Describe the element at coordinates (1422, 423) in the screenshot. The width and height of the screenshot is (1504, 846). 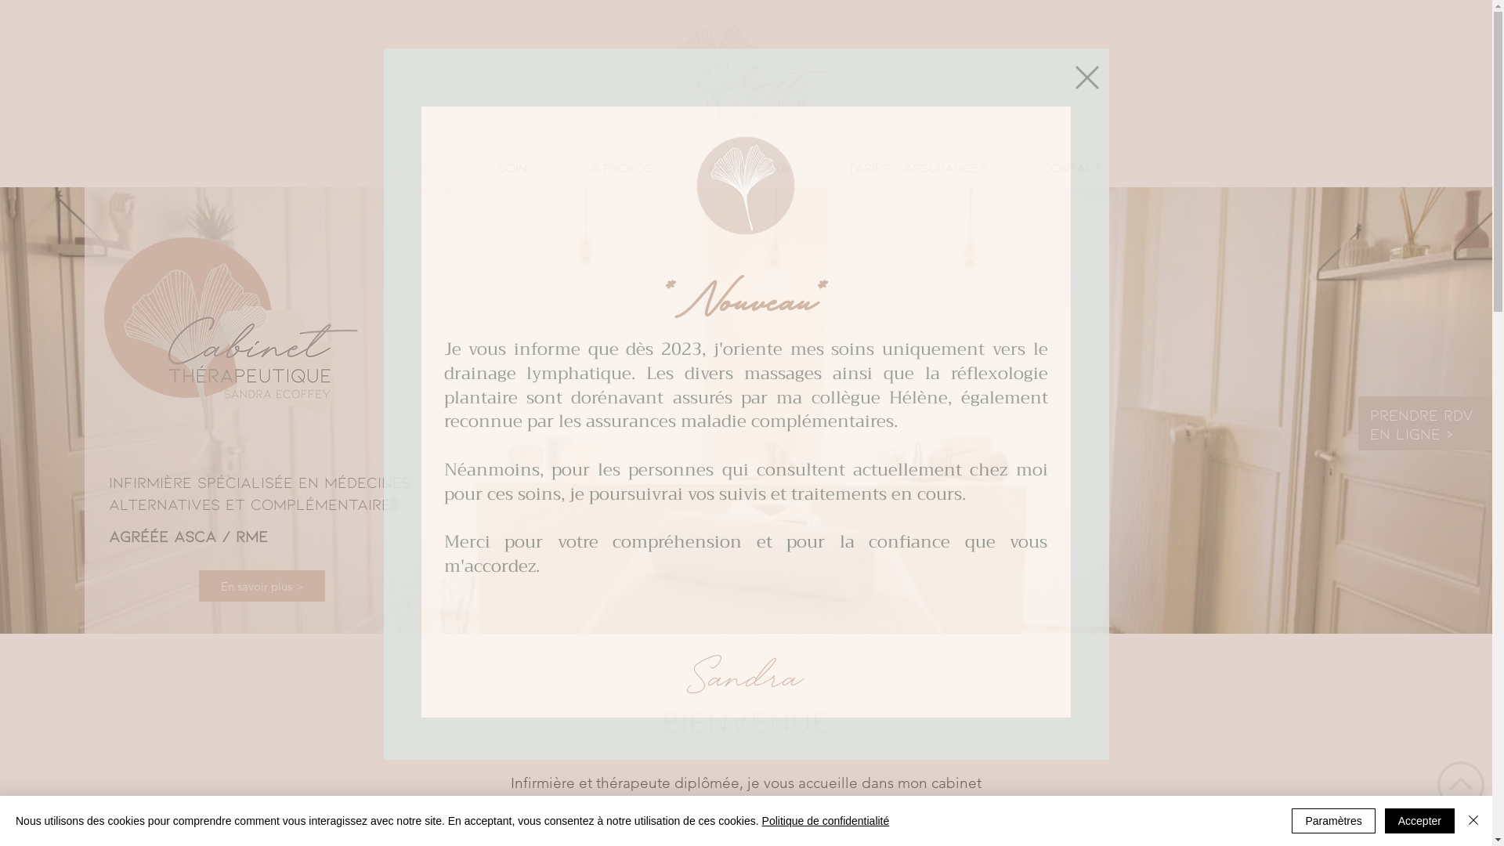
I see `Prendre rdv en ligne >` at that location.